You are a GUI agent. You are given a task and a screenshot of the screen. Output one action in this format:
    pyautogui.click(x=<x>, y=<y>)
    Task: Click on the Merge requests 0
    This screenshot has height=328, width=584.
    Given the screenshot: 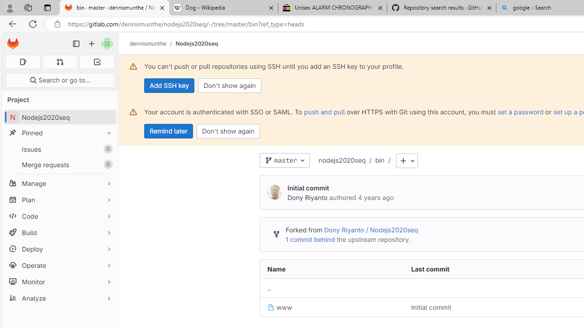 What is the action you would take?
    pyautogui.click(x=59, y=164)
    